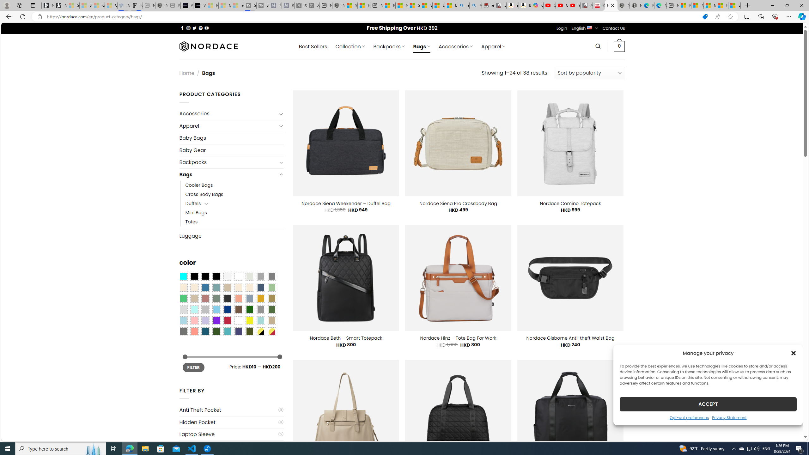 Image resolution: width=809 pixels, height=455 pixels. I want to click on Army Green, so click(250, 331).